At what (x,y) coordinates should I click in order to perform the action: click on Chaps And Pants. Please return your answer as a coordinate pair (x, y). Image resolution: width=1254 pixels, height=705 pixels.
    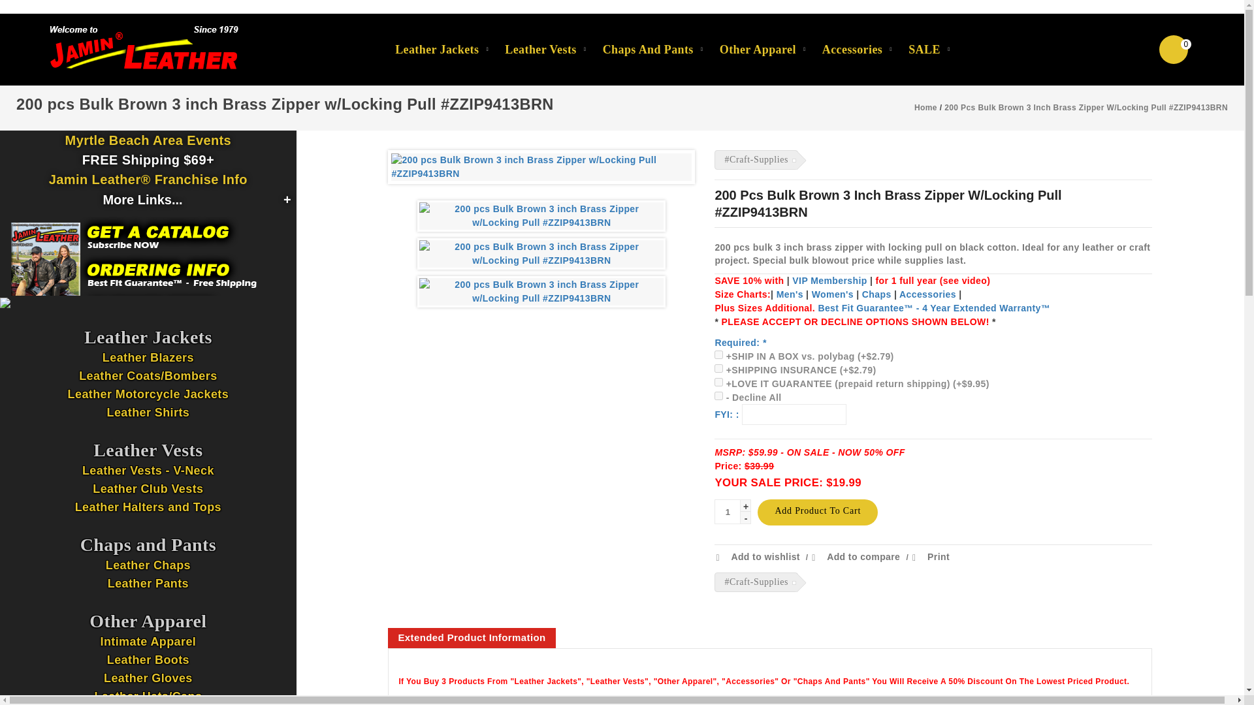
    Looking at the image, I should click on (648, 49).